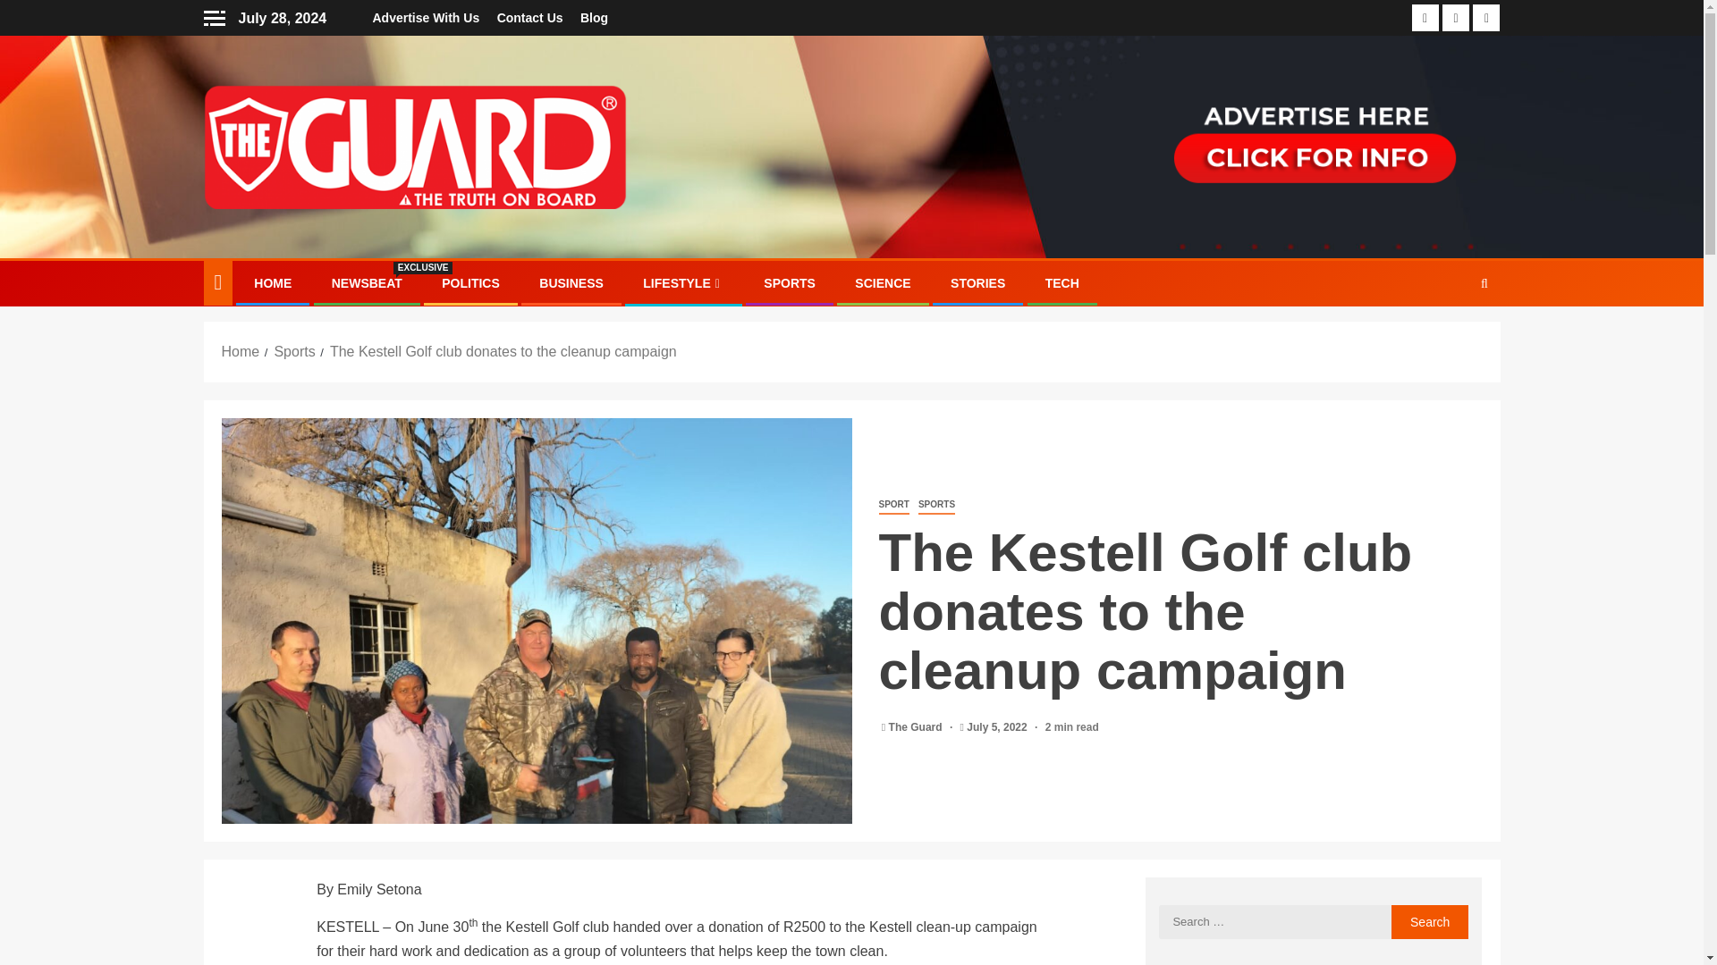  What do you see at coordinates (594, 18) in the screenshot?
I see `Advertise With Us` at bounding box center [594, 18].